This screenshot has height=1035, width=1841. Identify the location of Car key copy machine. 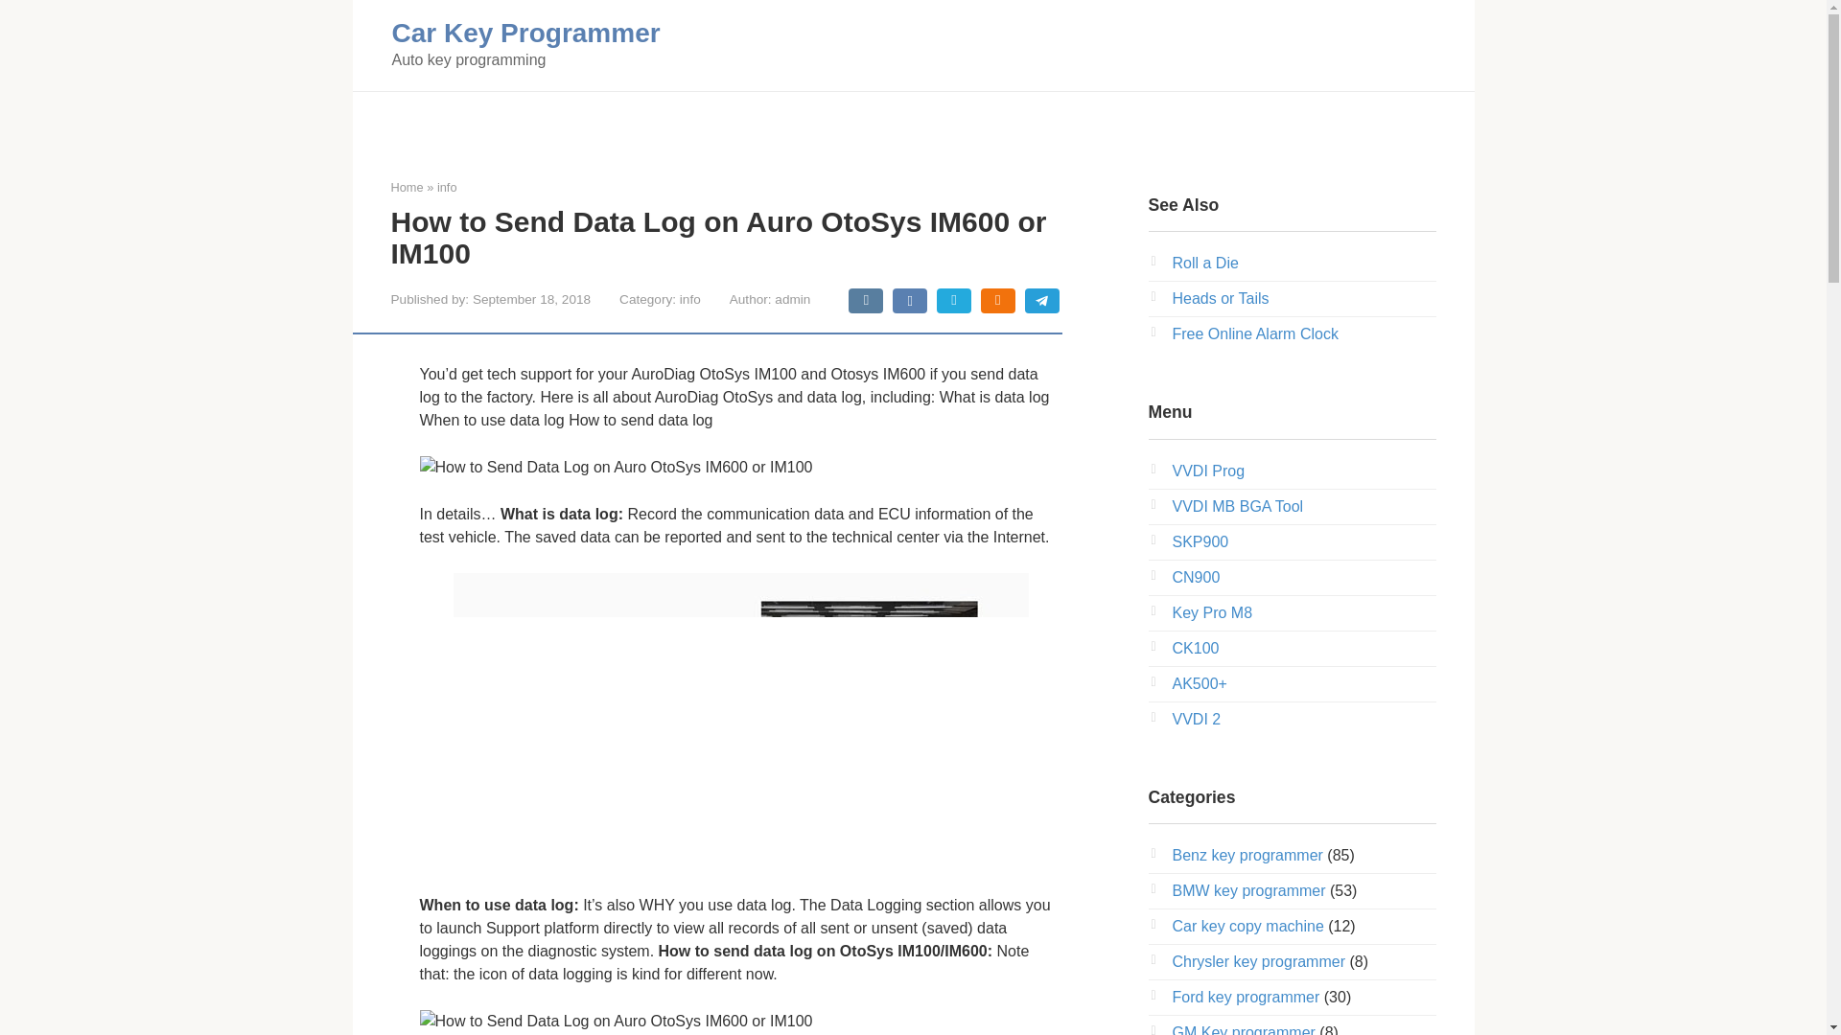
(1247, 926).